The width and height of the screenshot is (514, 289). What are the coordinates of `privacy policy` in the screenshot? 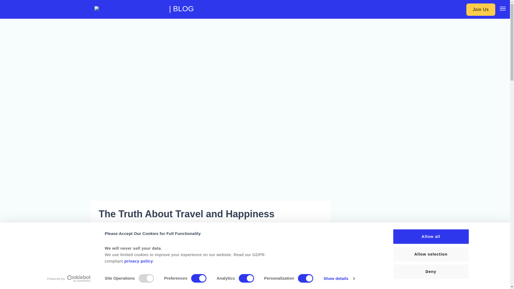 It's located at (138, 261).